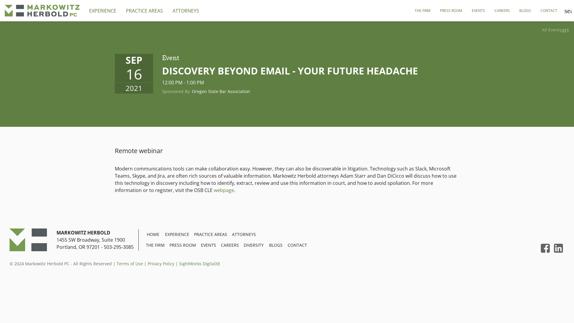 The image size is (574, 323). Describe the element at coordinates (549, 11) in the screenshot. I see `CONTACT` at that location.